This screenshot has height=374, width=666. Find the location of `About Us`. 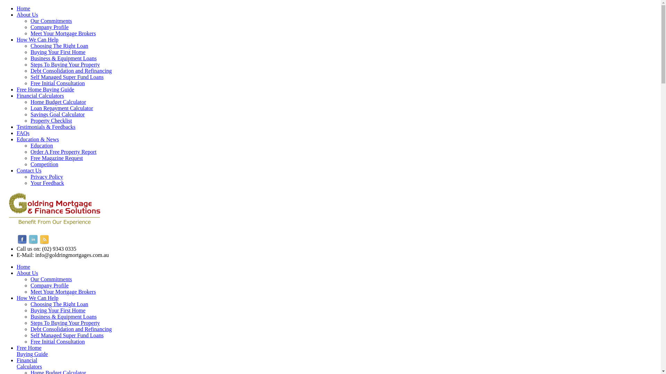

About Us is located at coordinates (27, 273).